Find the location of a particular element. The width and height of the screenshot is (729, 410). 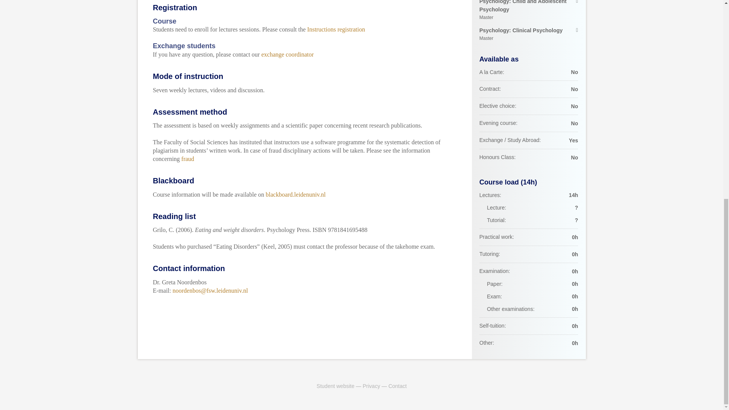

Instructions registration is located at coordinates (287, 55).